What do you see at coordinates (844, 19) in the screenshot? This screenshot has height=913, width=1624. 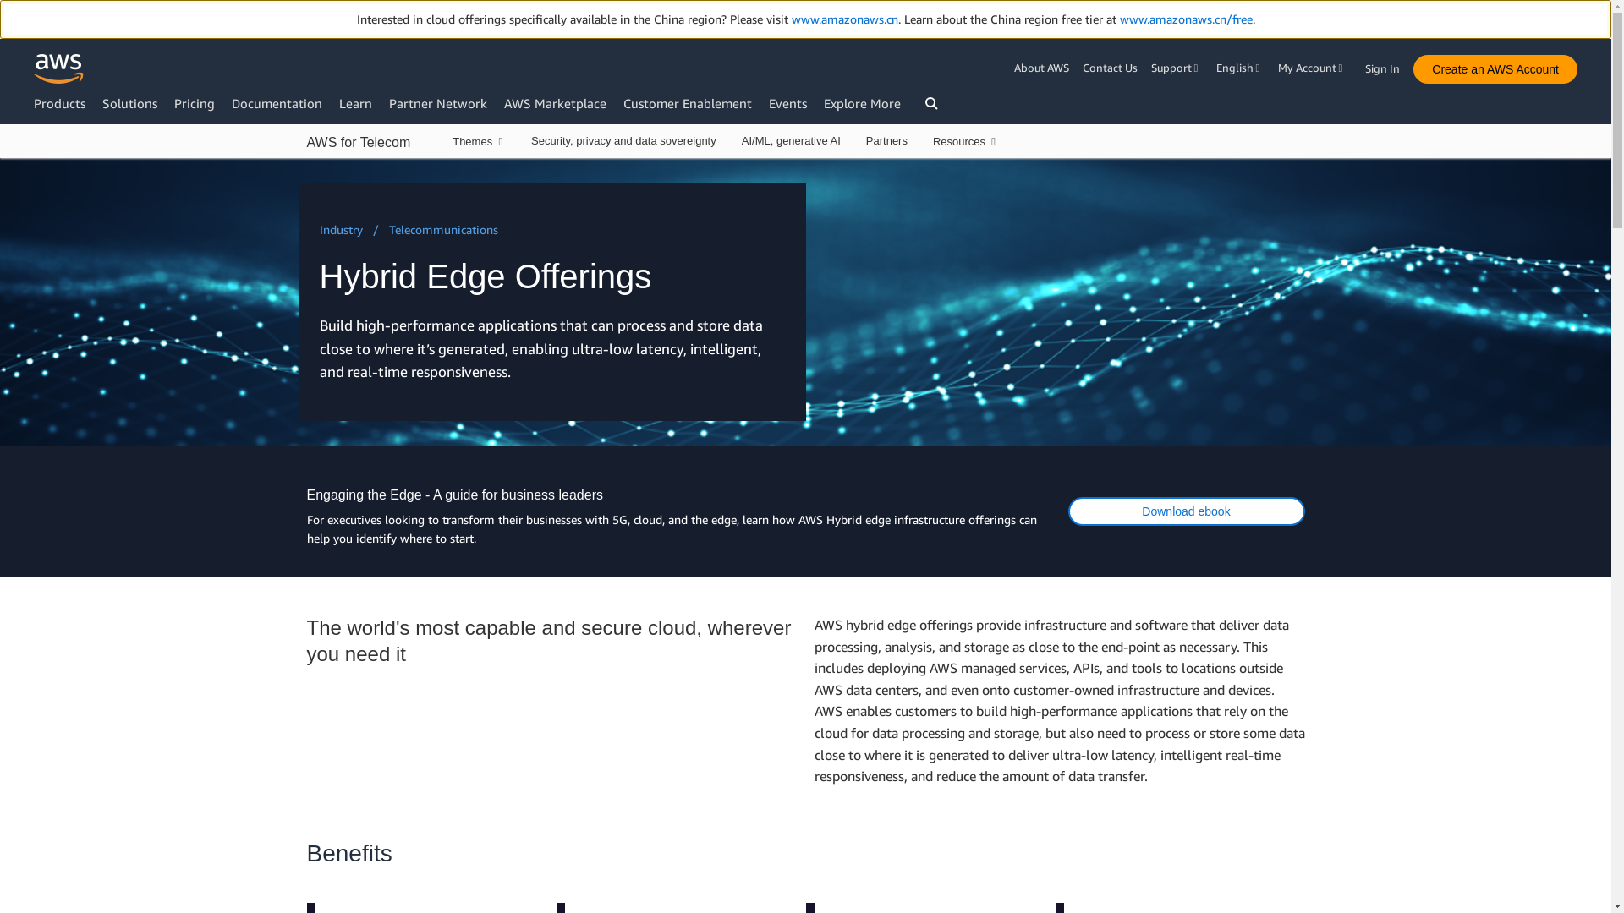 I see `www.amazonaws.cn` at bounding box center [844, 19].